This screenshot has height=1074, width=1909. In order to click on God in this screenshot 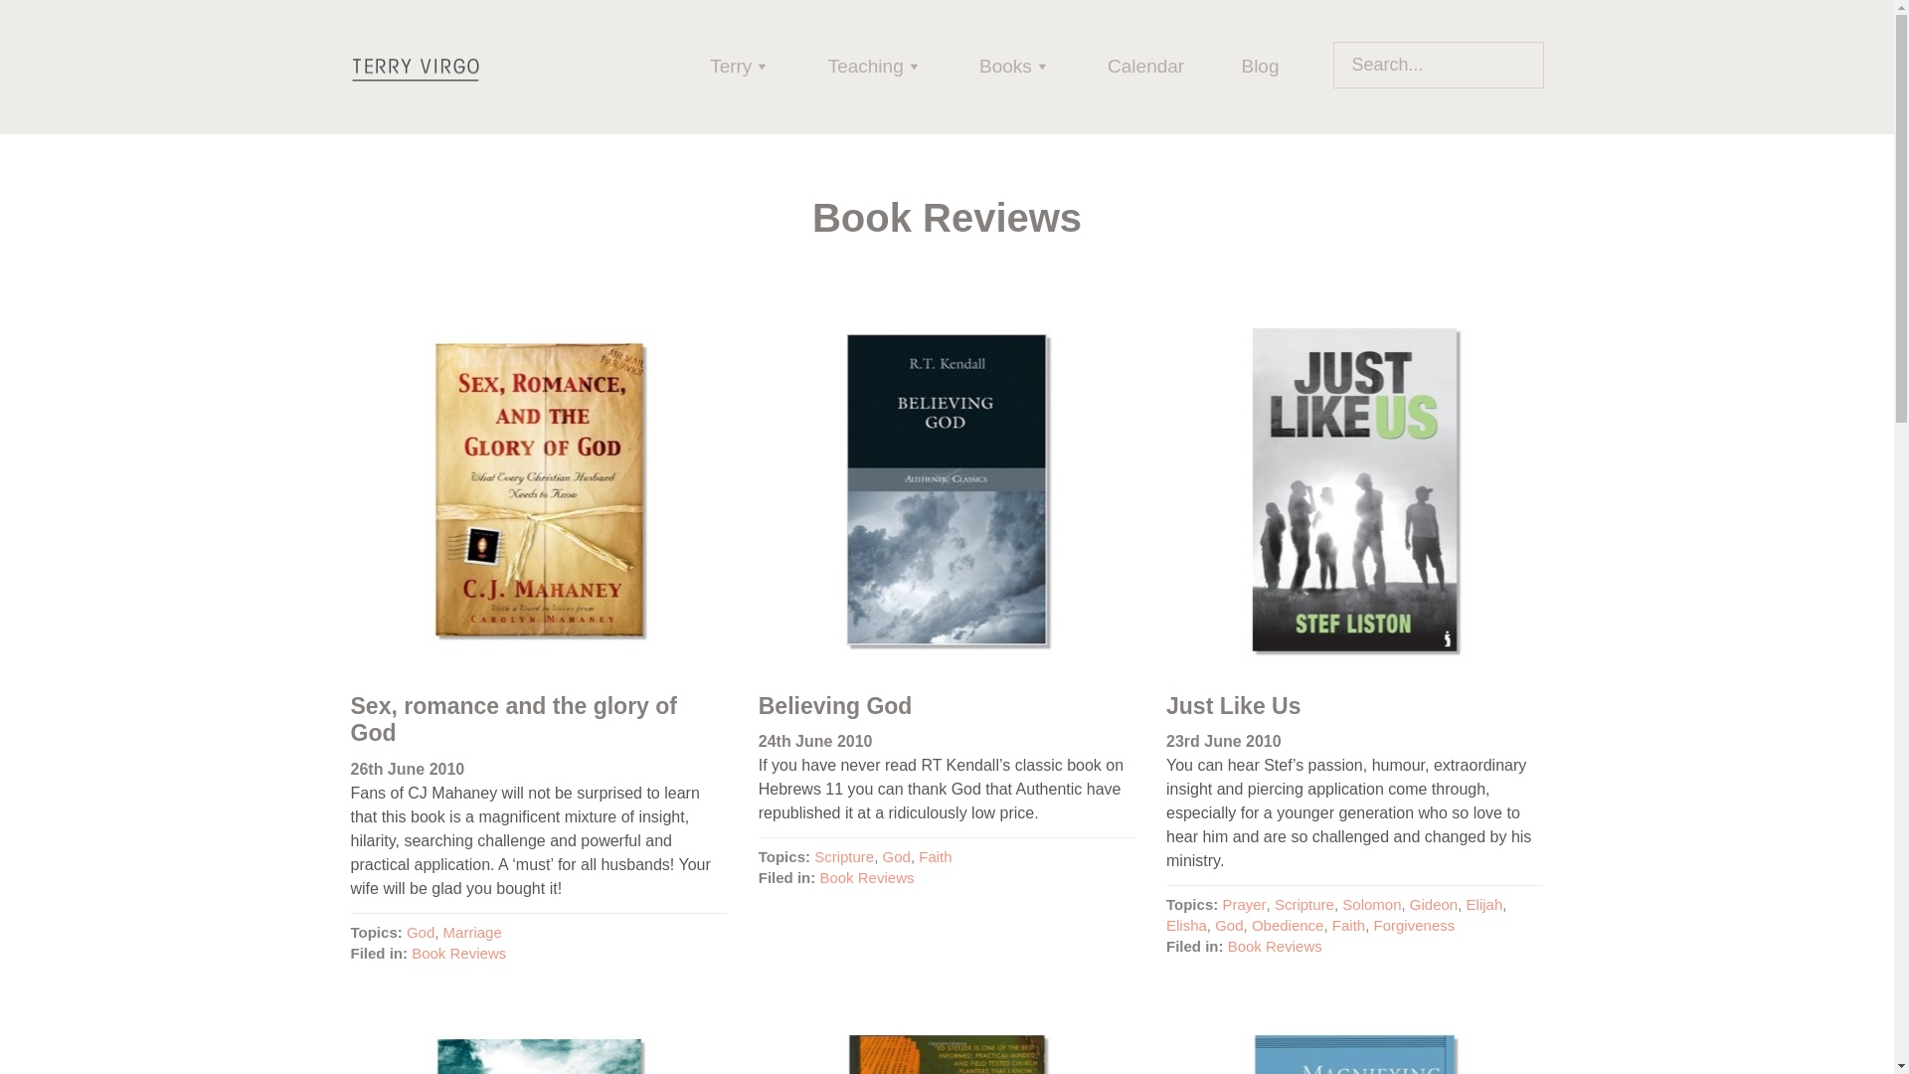, I will do `click(896, 857)`.